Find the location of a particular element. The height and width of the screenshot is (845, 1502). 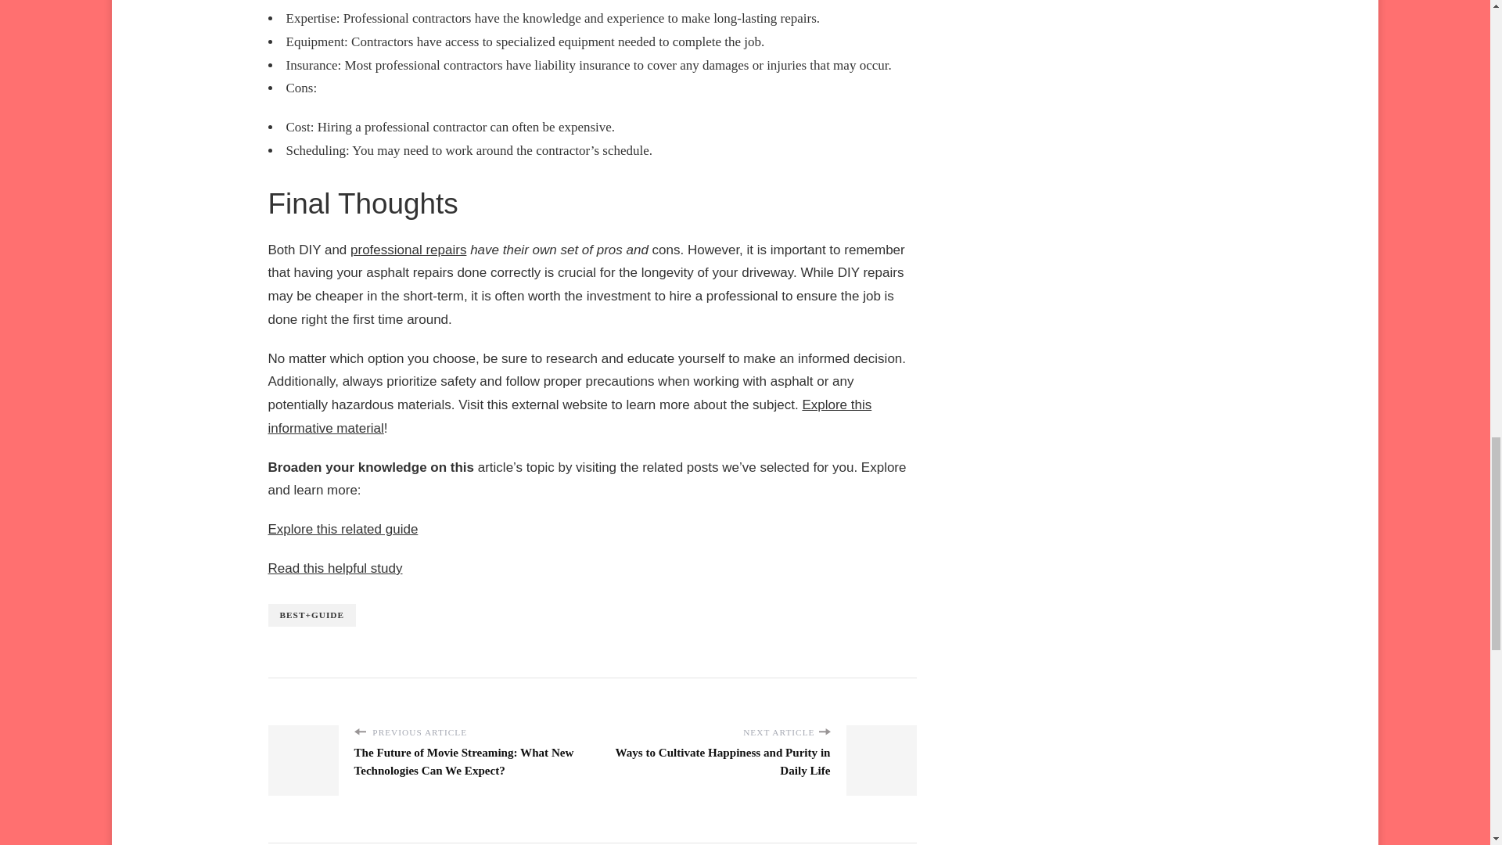

Explore this related guide is located at coordinates (342, 529).